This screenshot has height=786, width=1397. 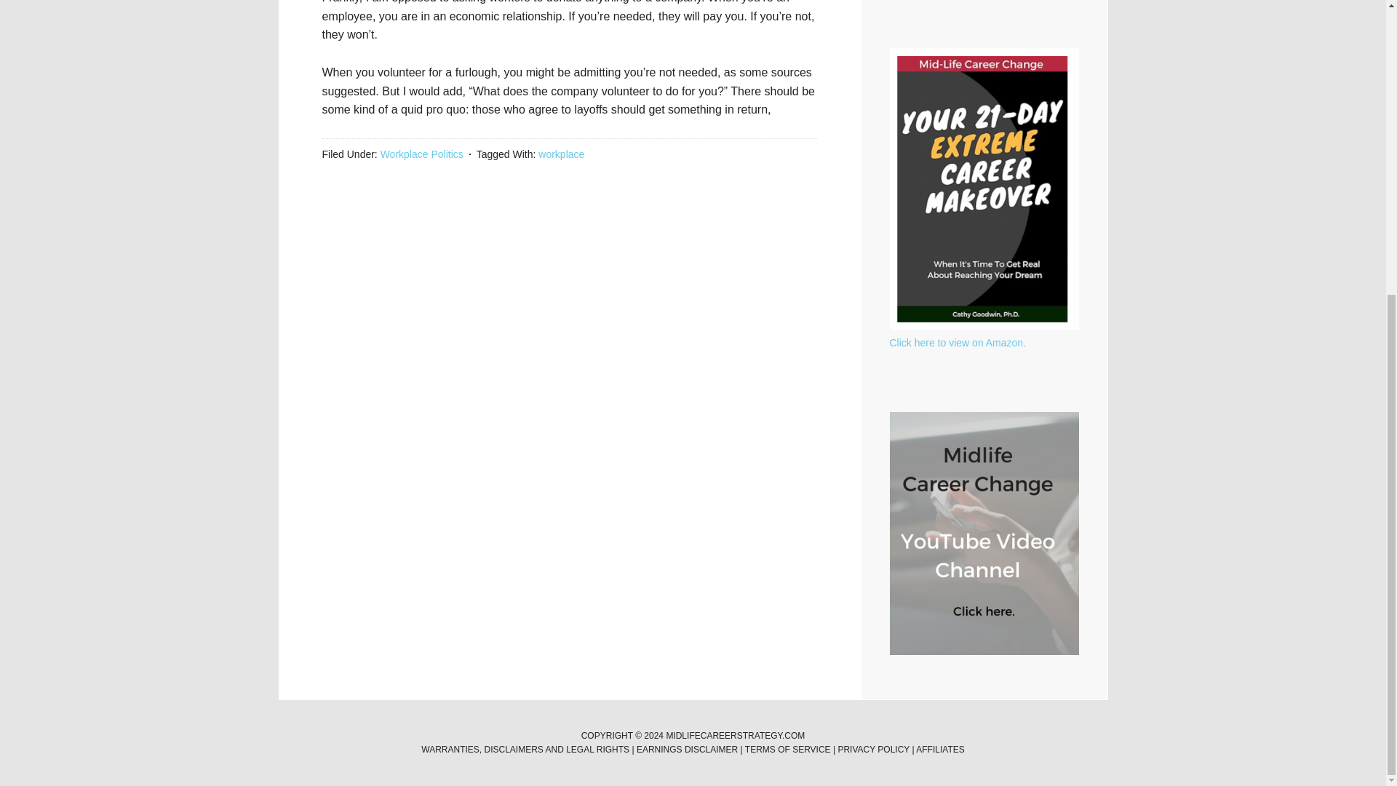 What do you see at coordinates (525, 749) in the screenshot?
I see `WARRANTIES, DISCLAIMERS AND LEGAL RIGHTS` at bounding box center [525, 749].